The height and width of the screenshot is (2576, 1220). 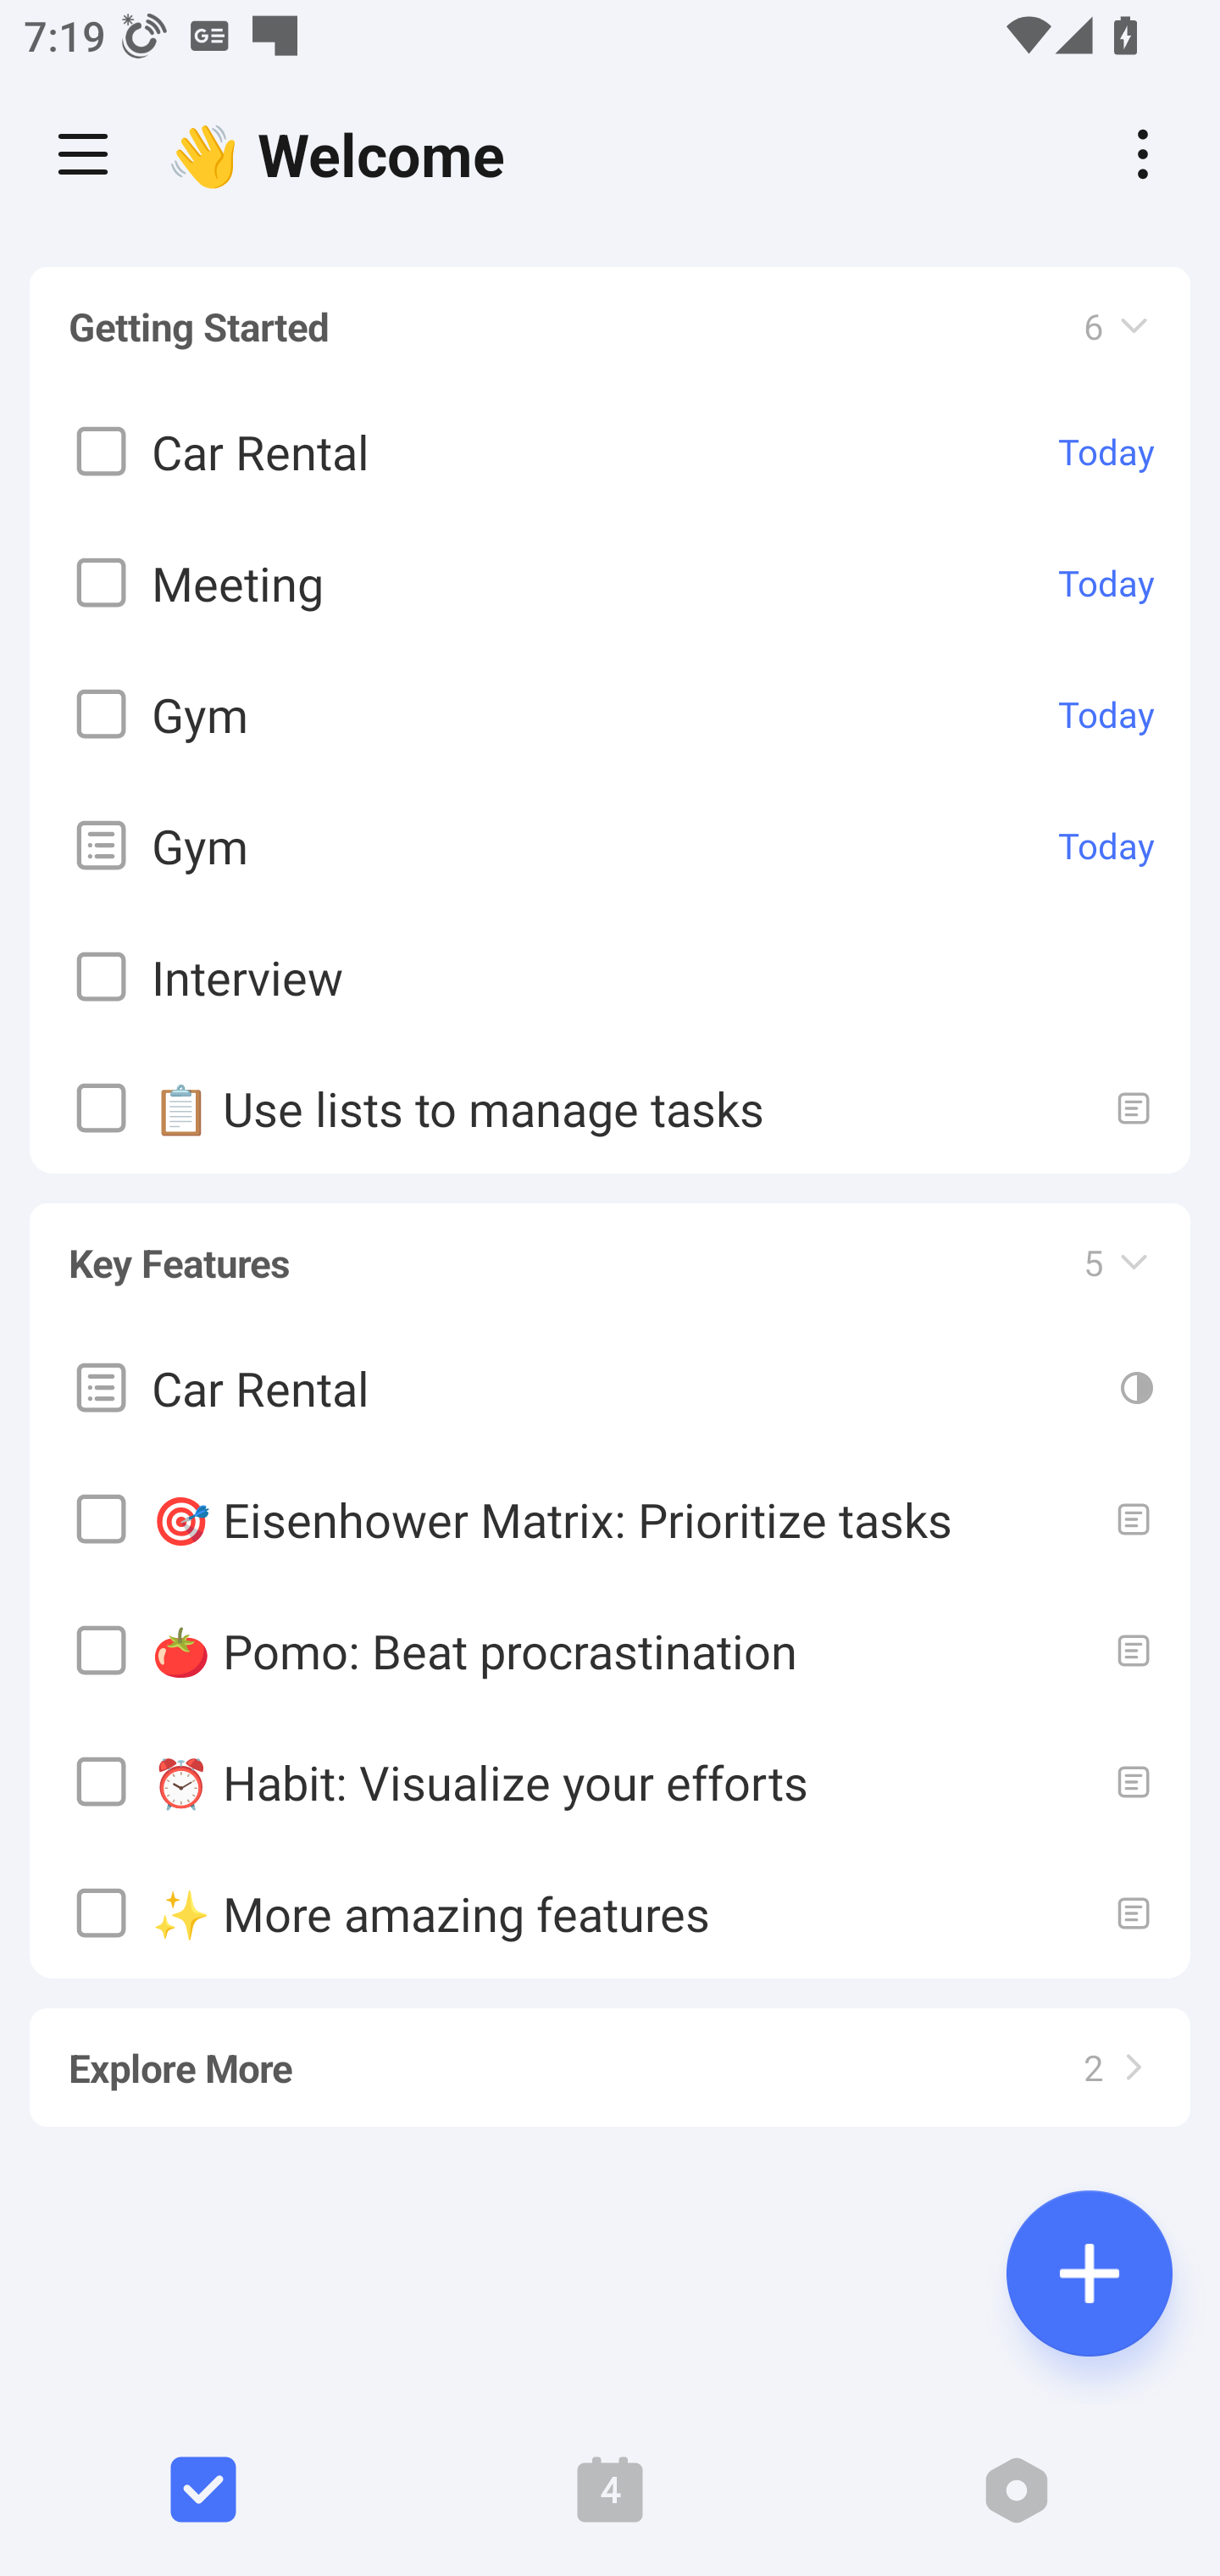 I want to click on Today, so click(x=1106, y=846).